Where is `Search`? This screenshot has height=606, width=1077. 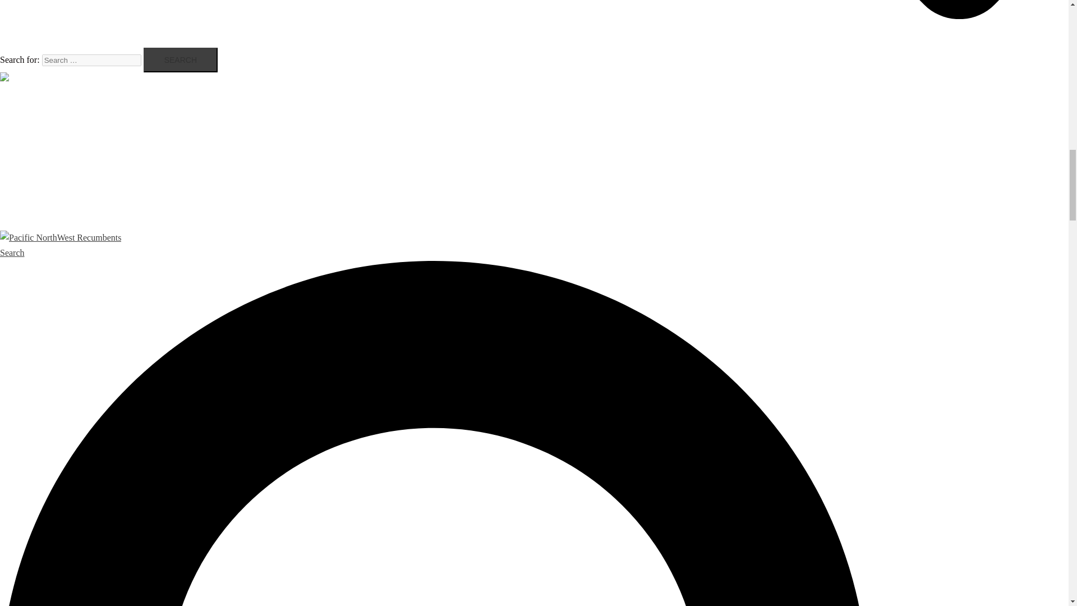 Search is located at coordinates (180, 59).